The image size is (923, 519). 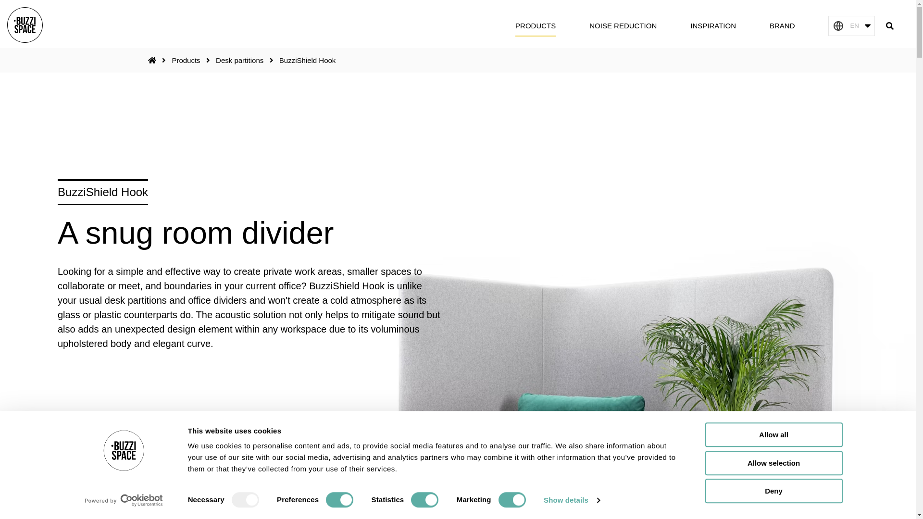 What do you see at coordinates (571, 500) in the screenshot?
I see `Show details` at bounding box center [571, 500].